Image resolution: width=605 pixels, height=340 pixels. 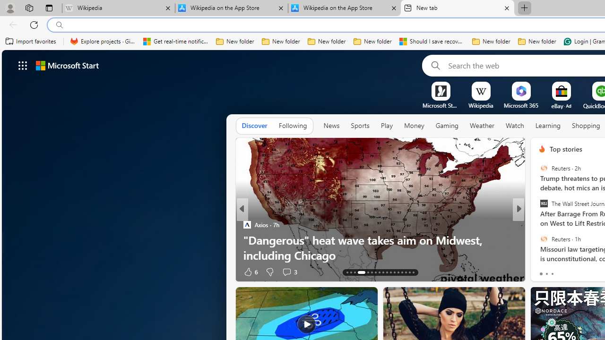 What do you see at coordinates (67, 65) in the screenshot?
I see `Microsoft start` at bounding box center [67, 65].